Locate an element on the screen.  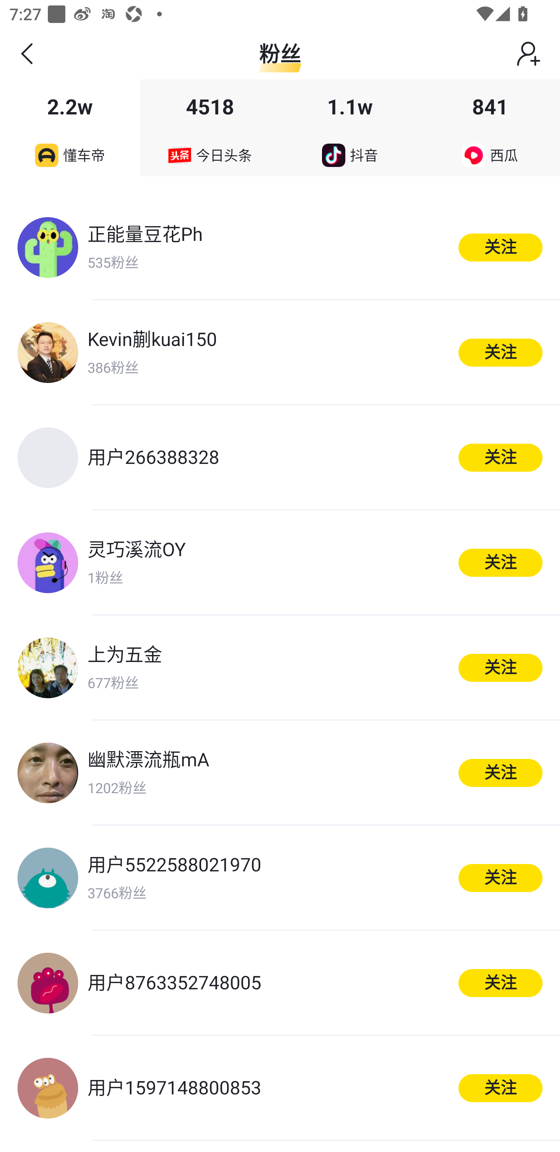
正能量豆花Ph 535粉丝 关注 is located at coordinates (280, 247).